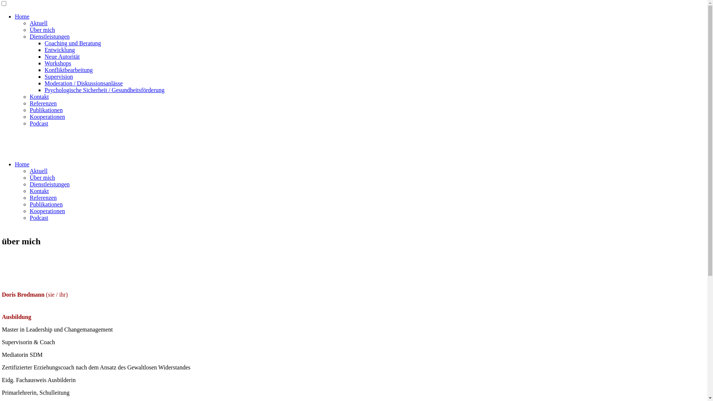  Describe the element at coordinates (50, 36) in the screenshot. I see `Dienstleistungen` at that location.